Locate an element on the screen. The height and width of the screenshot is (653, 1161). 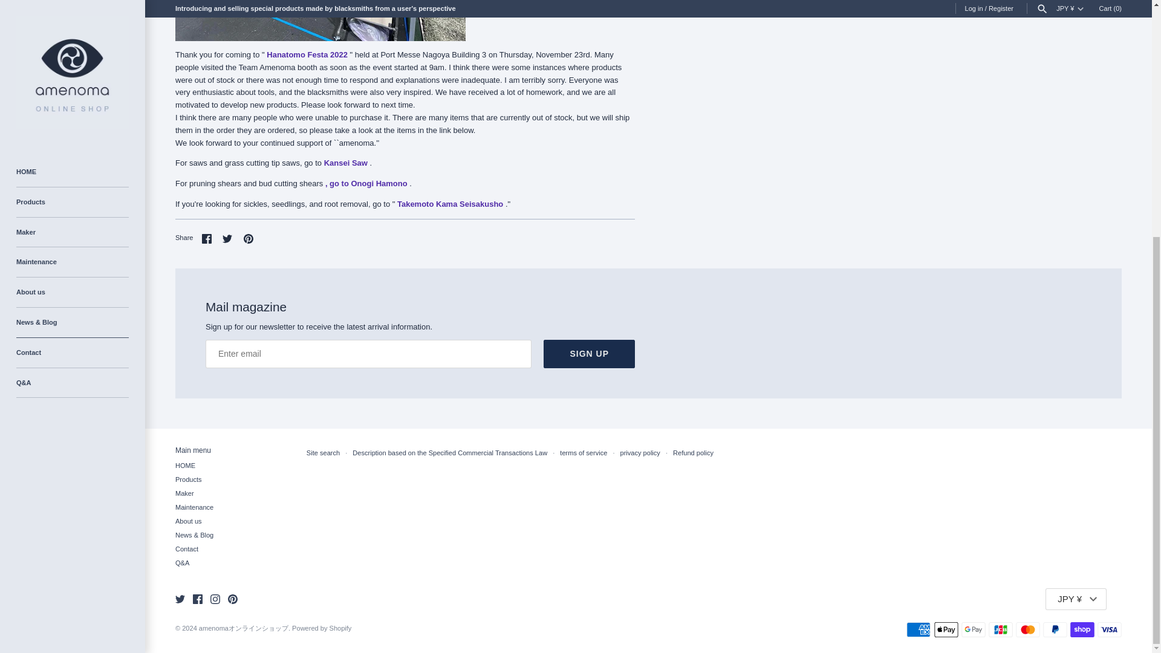
Twitter is located at coordinates (180, 599).